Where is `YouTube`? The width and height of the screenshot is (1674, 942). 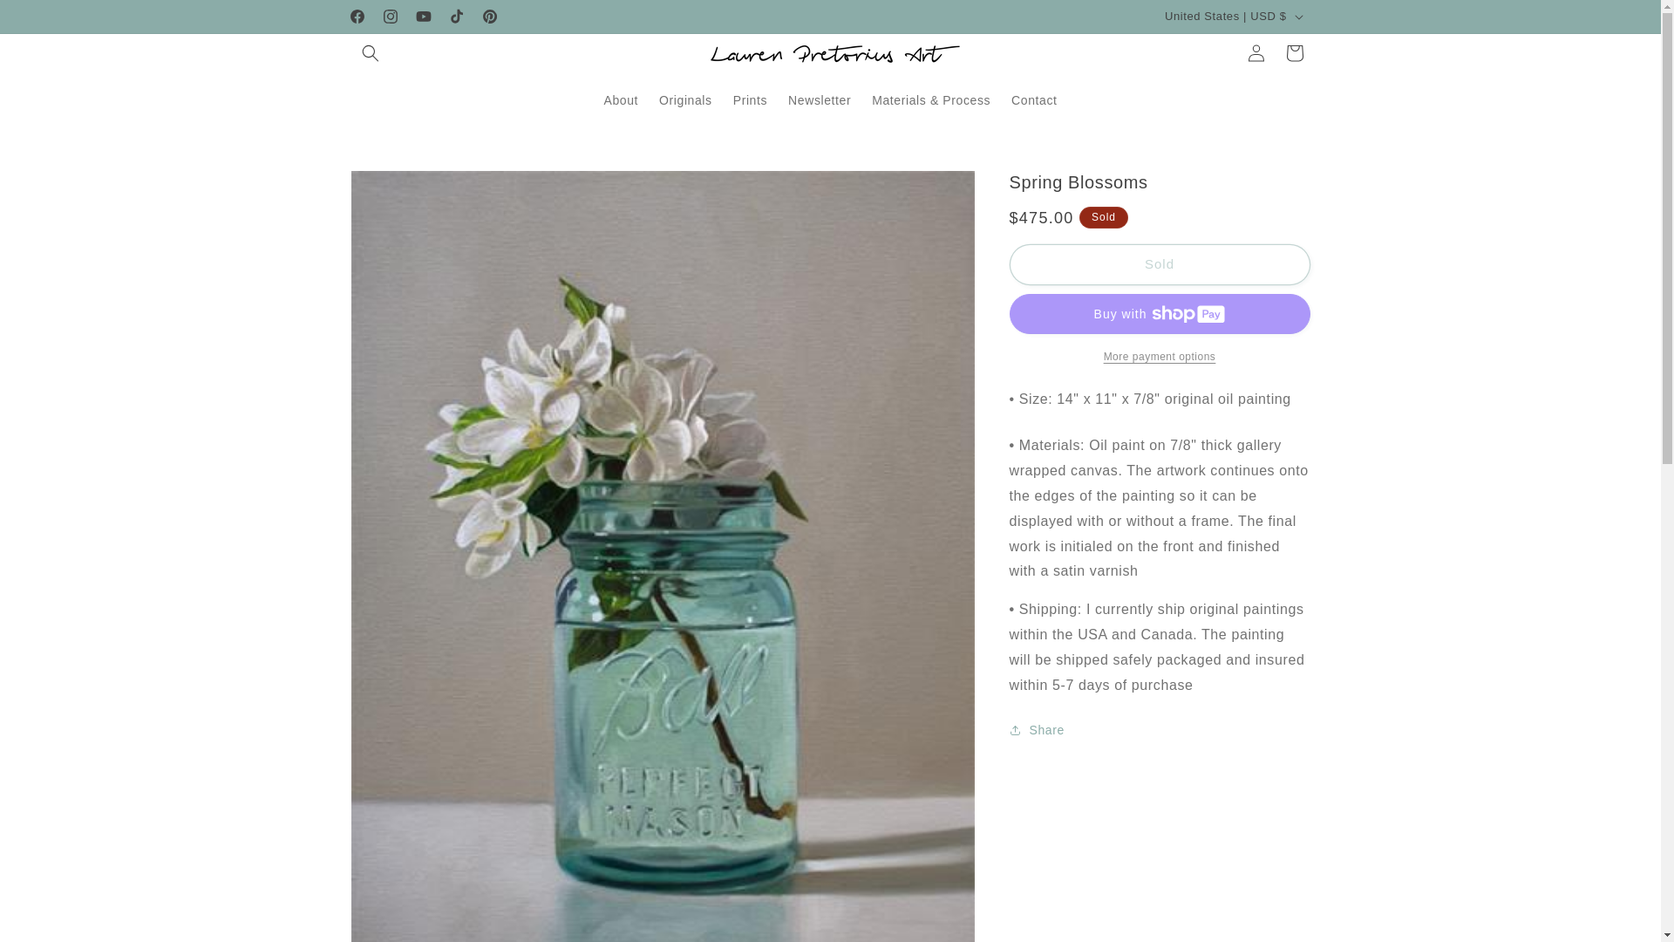
YouTube is located at coordinates (422, 16).